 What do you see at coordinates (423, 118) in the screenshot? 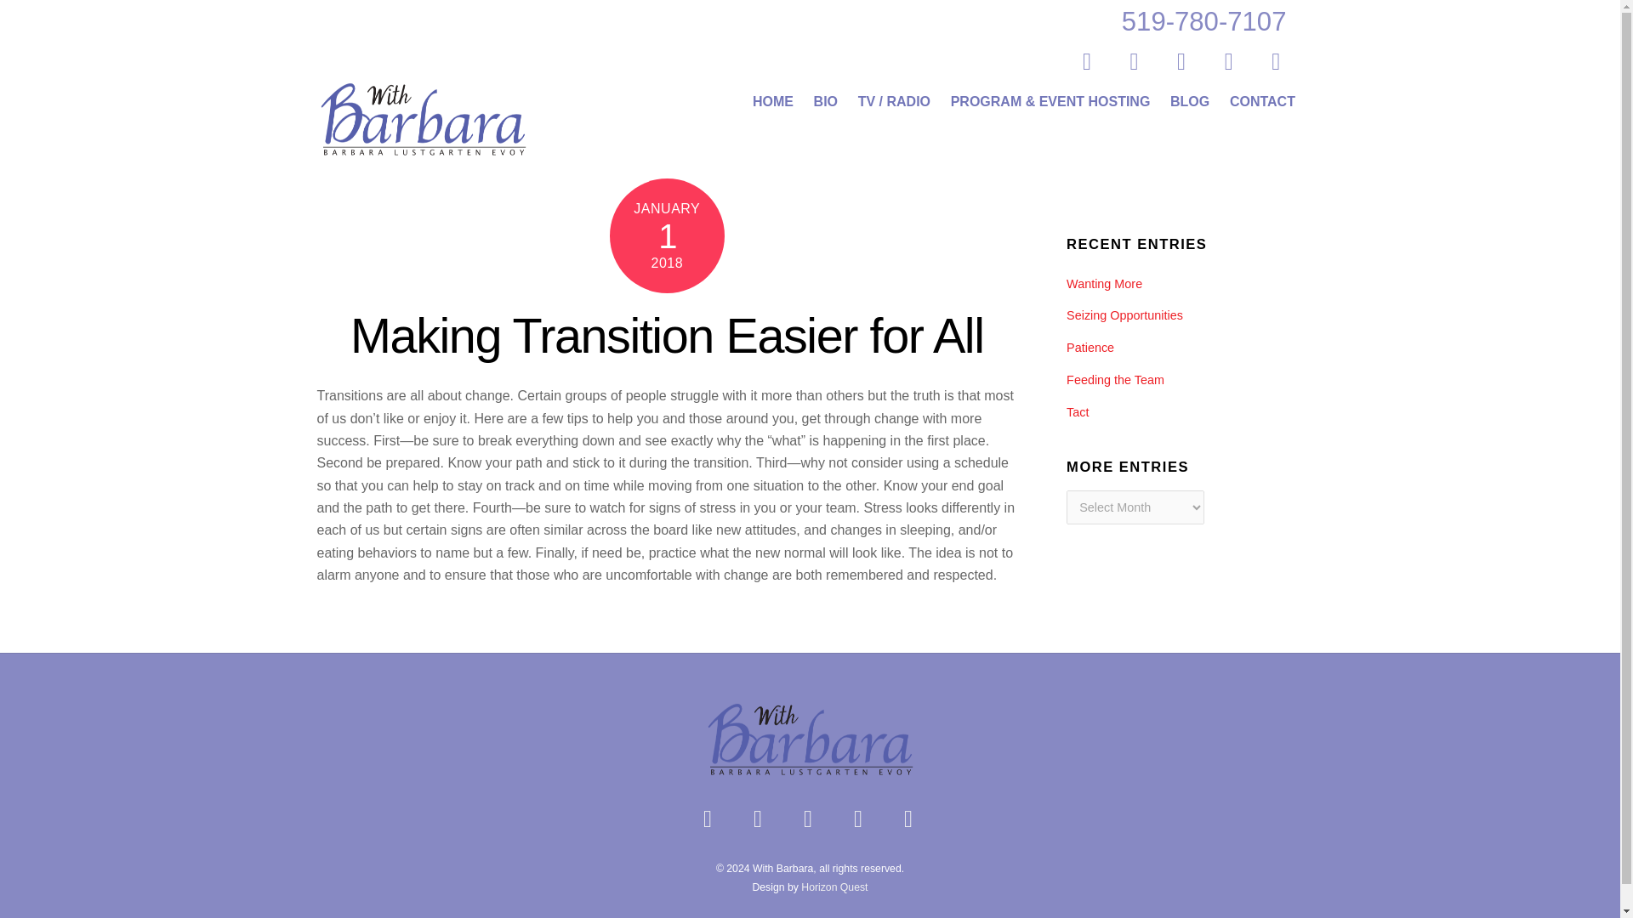
I see `With Barbara` at bounding box center [423, 118].